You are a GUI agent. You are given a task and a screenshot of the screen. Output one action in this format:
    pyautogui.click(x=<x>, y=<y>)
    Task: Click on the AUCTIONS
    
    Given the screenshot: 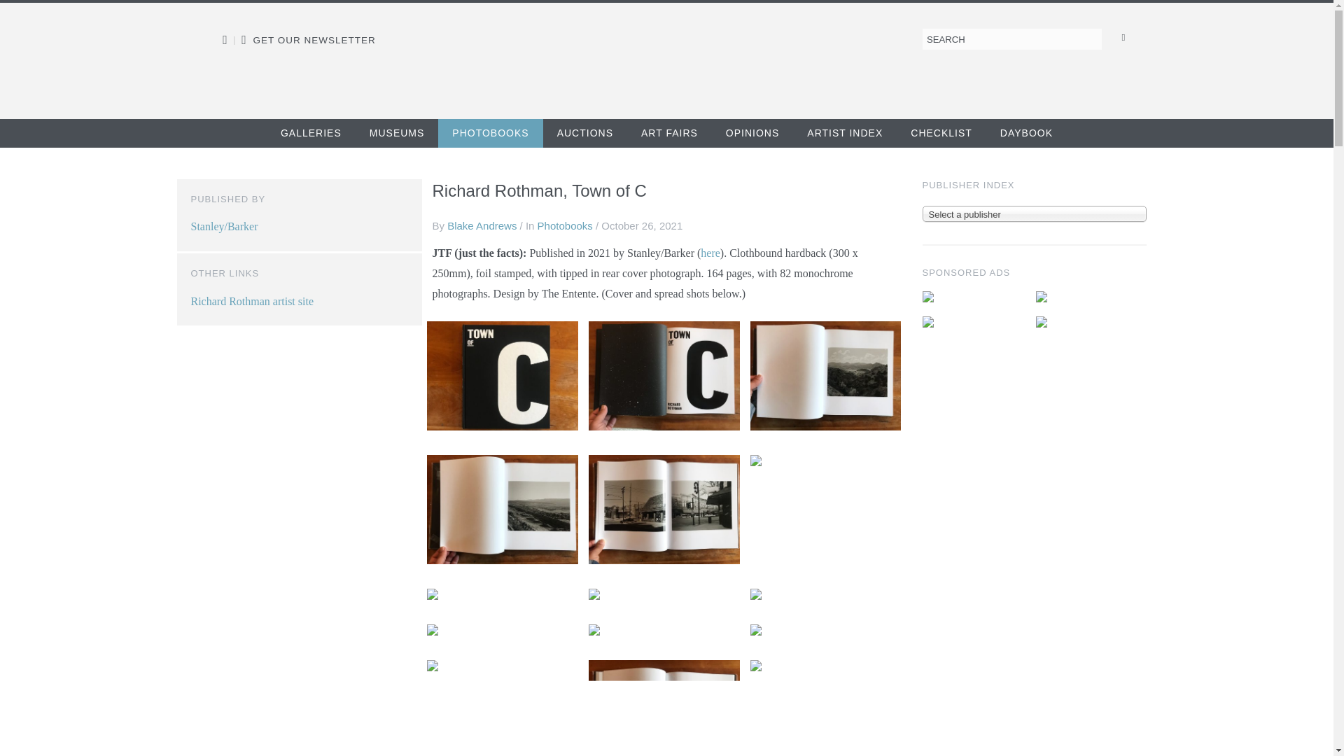 What is the action you would take?
    pyautogui.click(x=585, y=133)
    